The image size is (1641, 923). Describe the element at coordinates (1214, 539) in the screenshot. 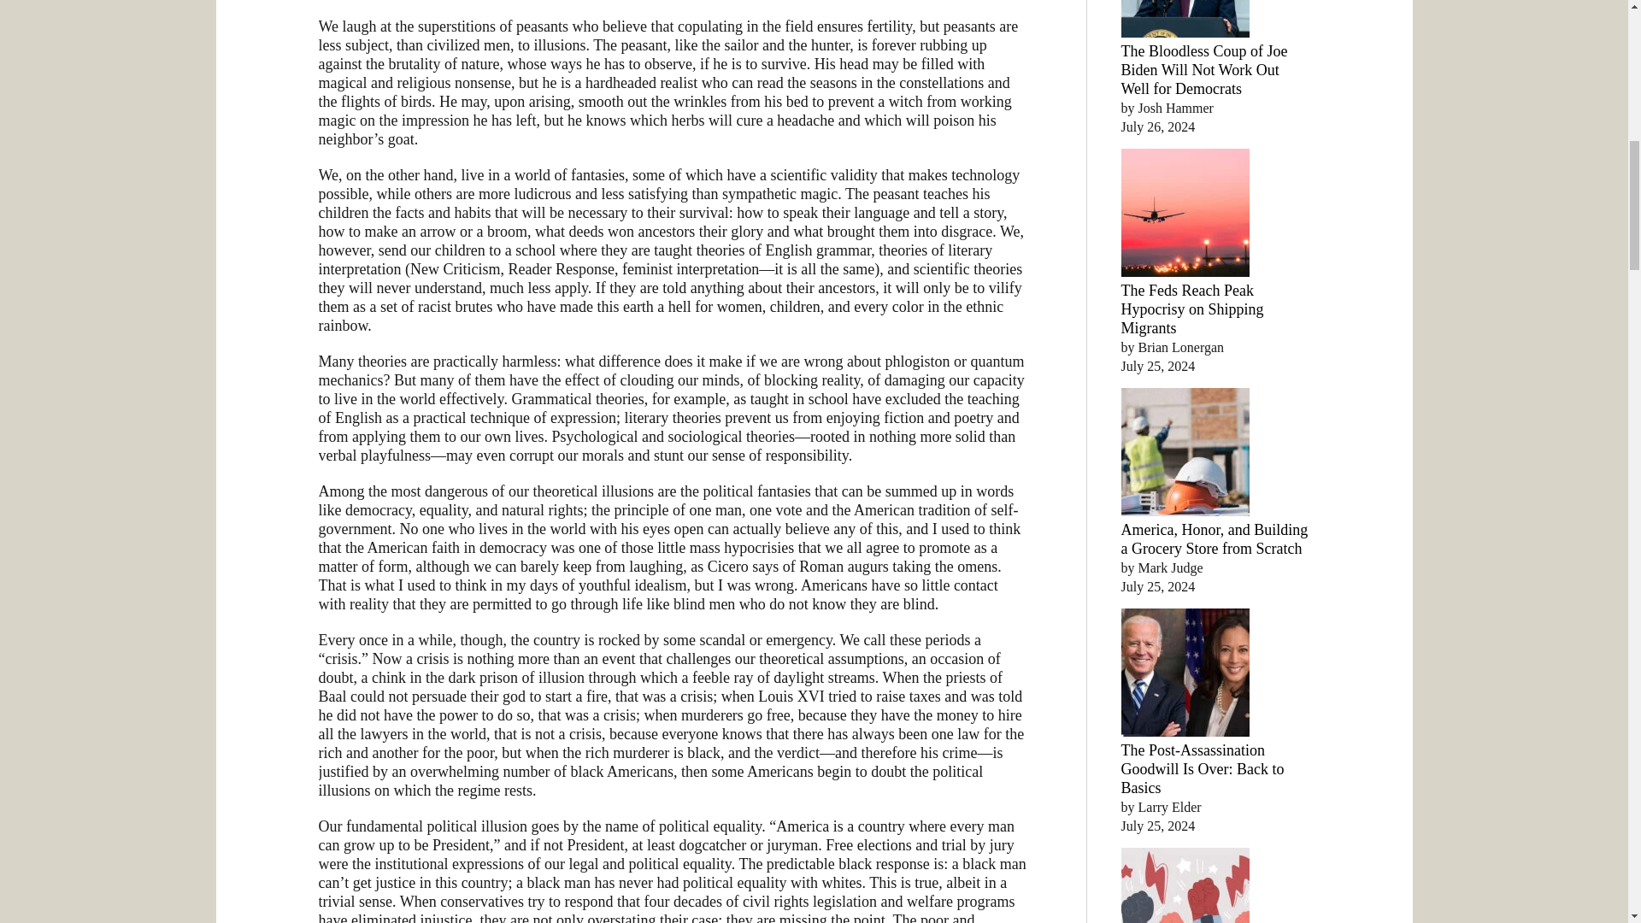

I see `America, Honor, and Building a Grocery Store from Scratch` at that location.